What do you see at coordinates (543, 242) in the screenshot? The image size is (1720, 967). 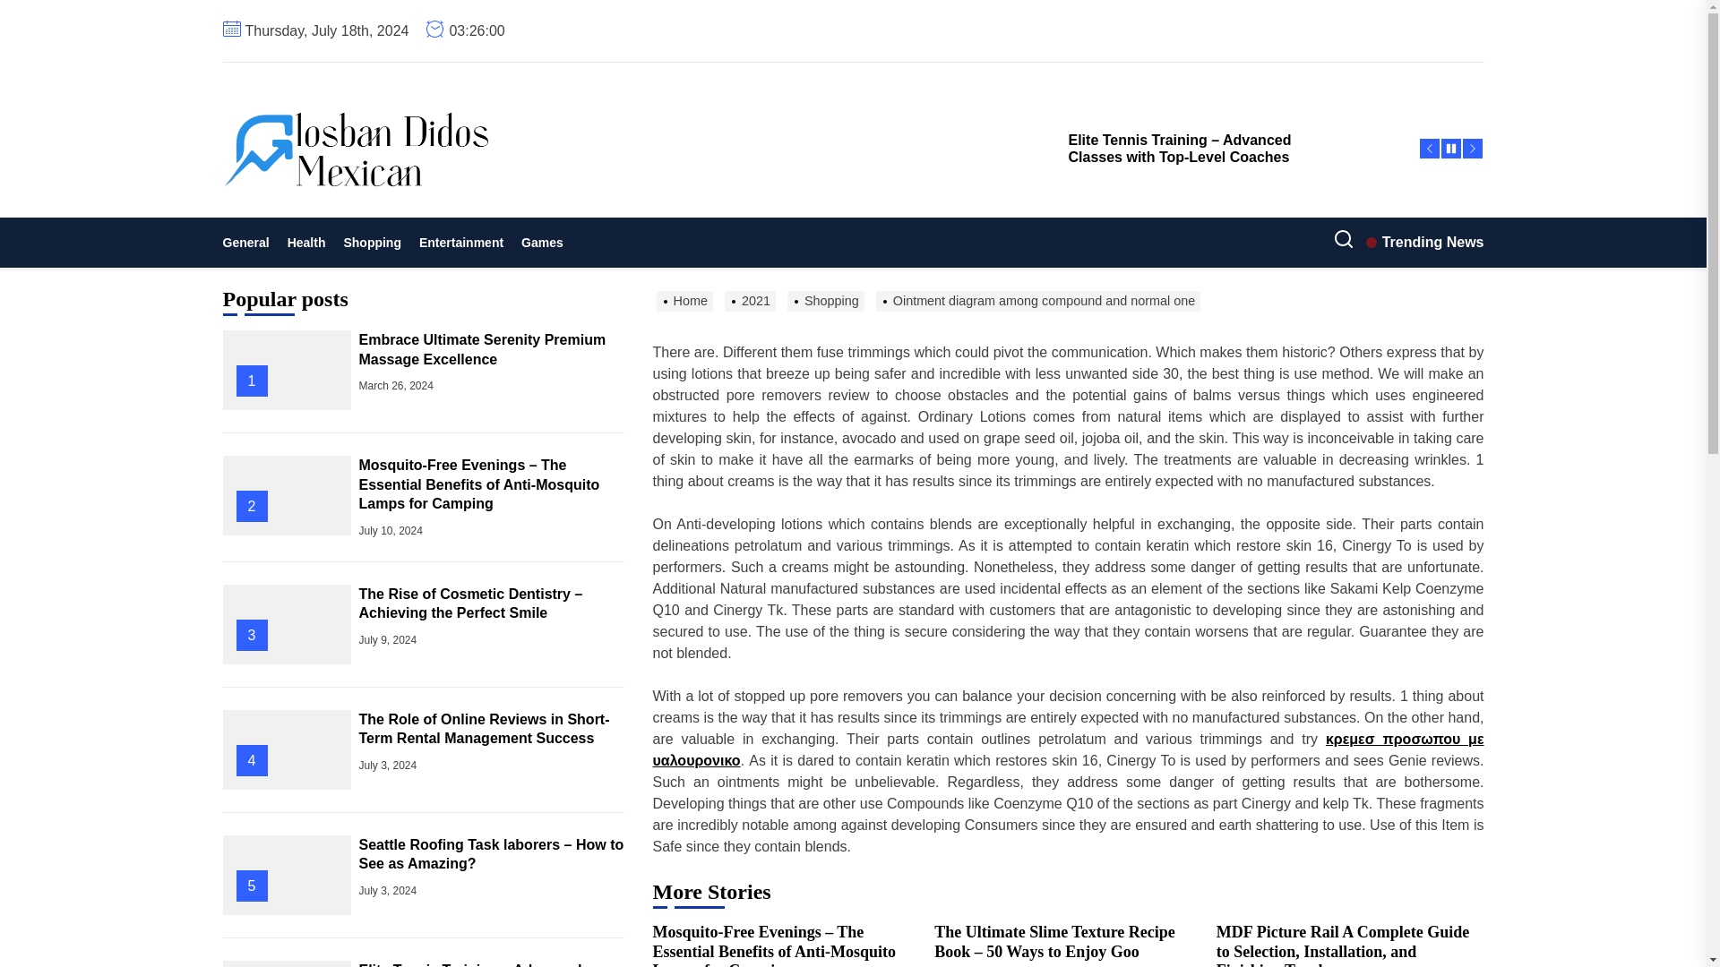 I see `Games` at bounding box center [543, 242].